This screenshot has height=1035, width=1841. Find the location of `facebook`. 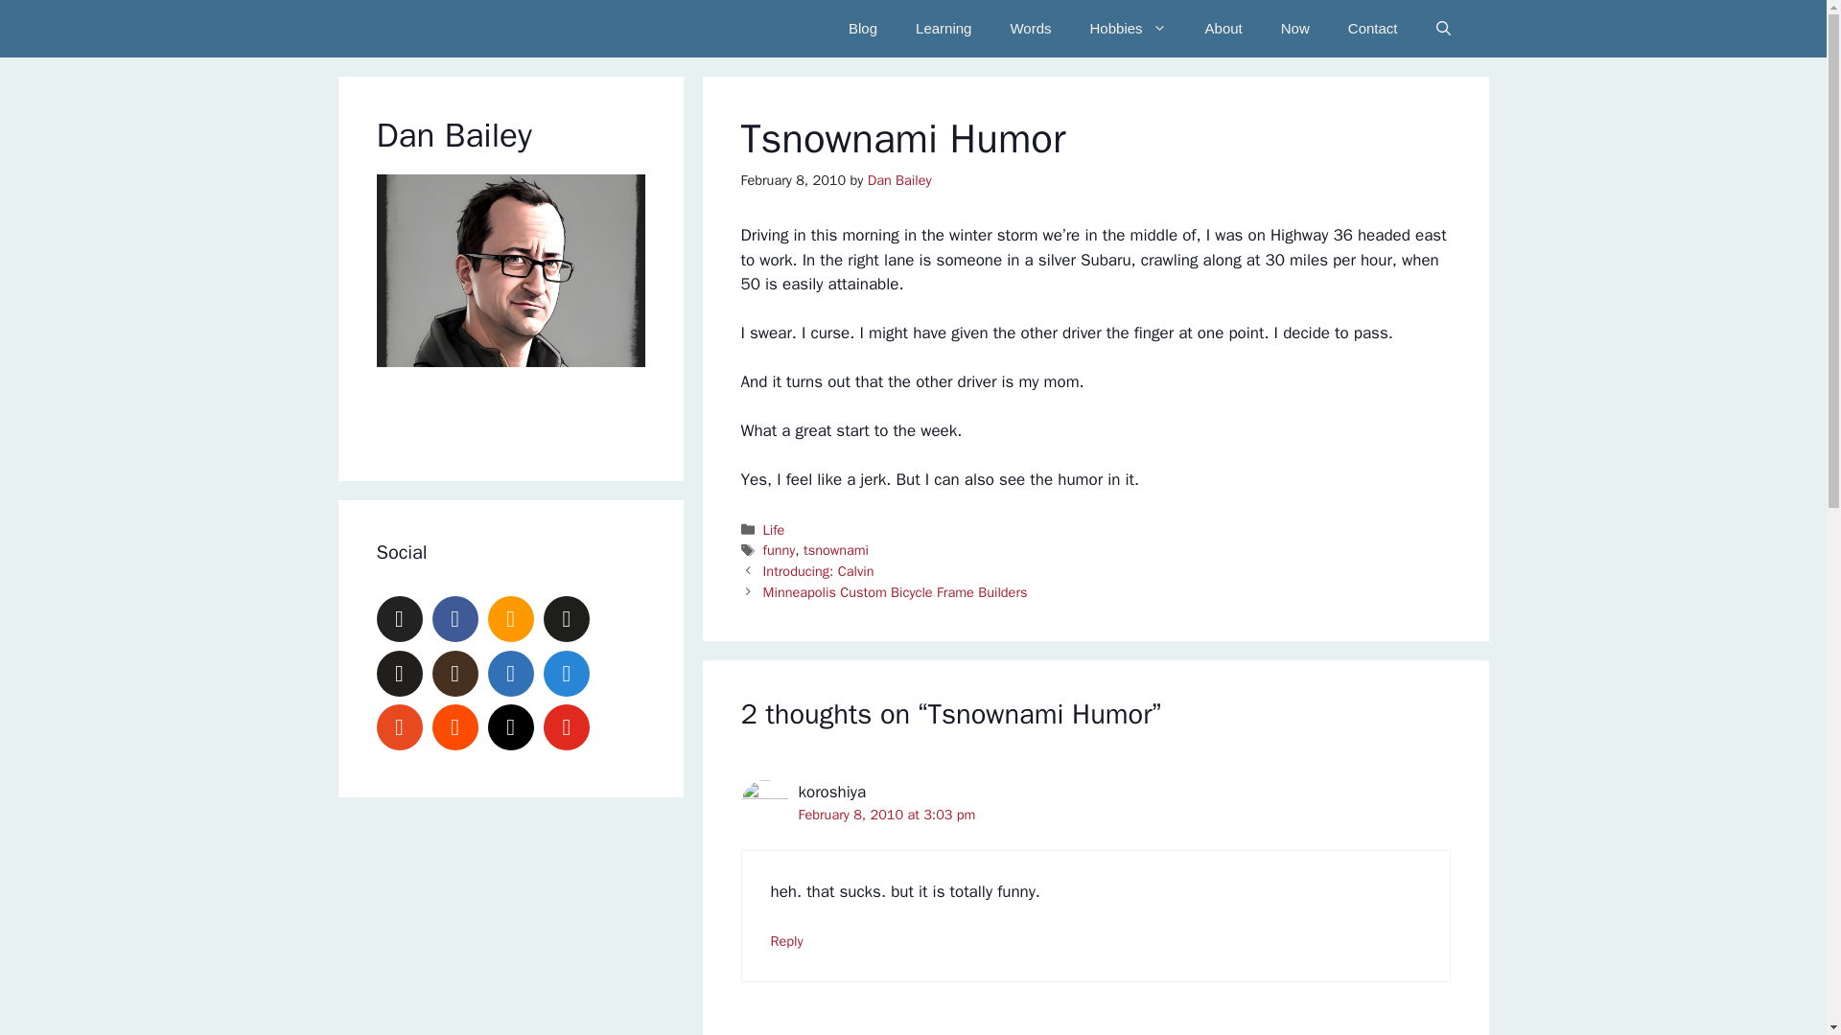

facebook is located at coordinates (455, 619).